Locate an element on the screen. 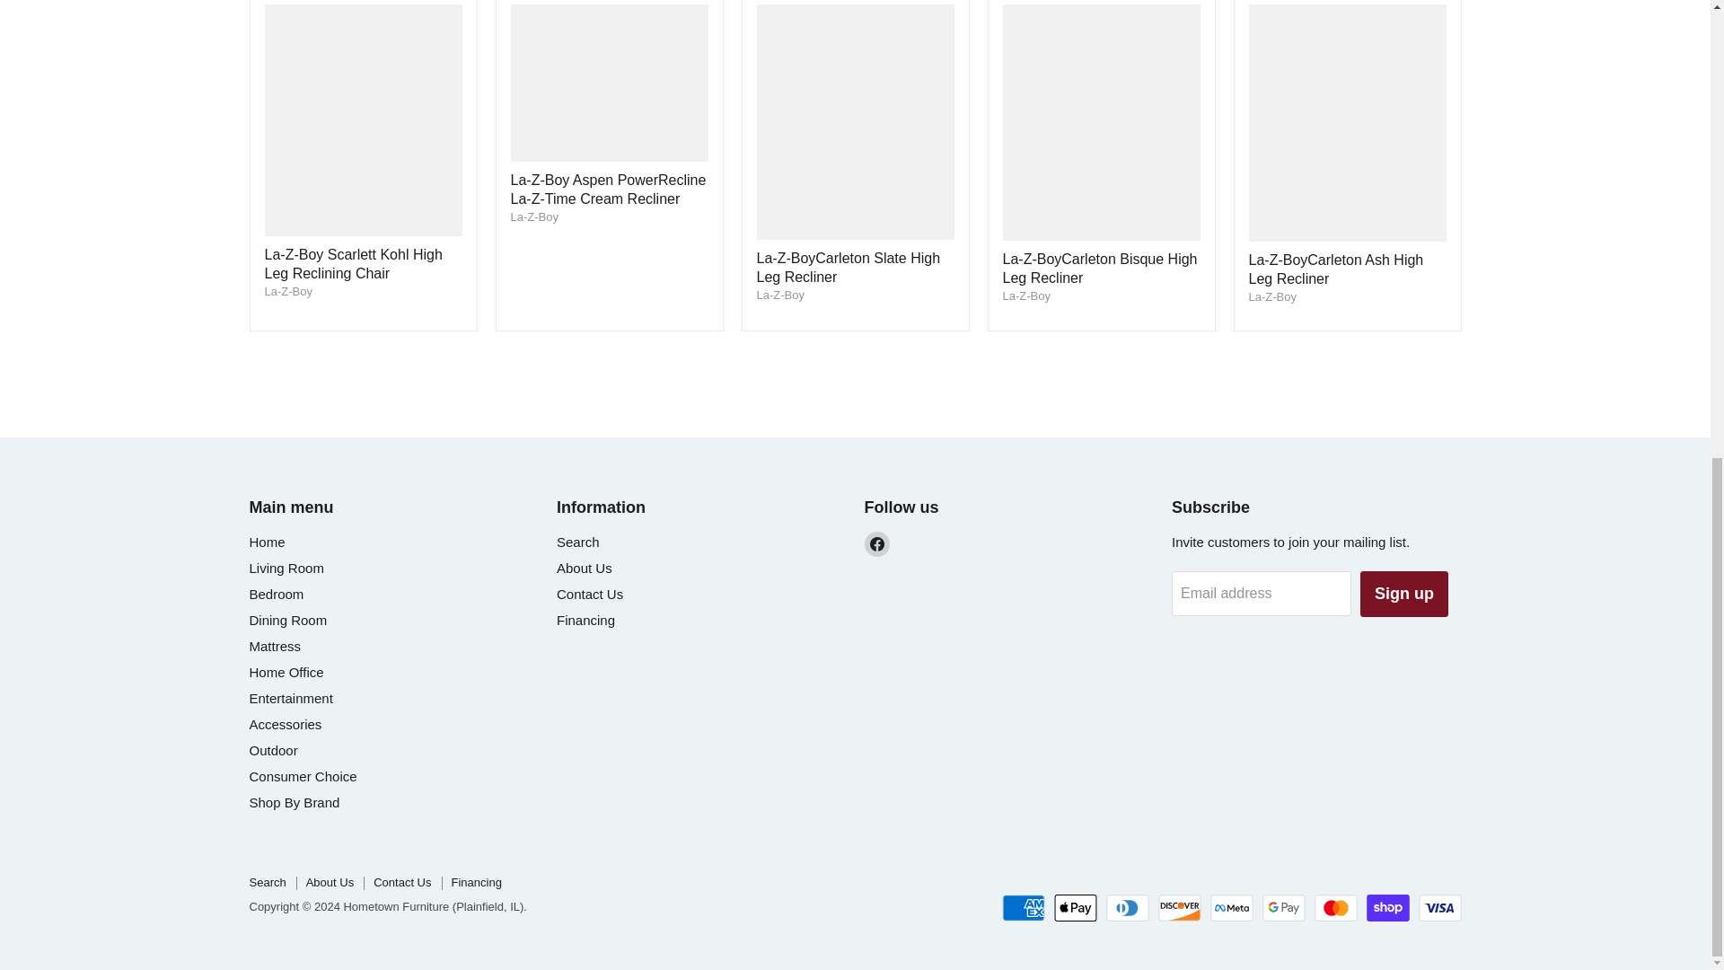 The image size is (1724, 970). La-Z-Boy is located at coordinates (1025, 295).